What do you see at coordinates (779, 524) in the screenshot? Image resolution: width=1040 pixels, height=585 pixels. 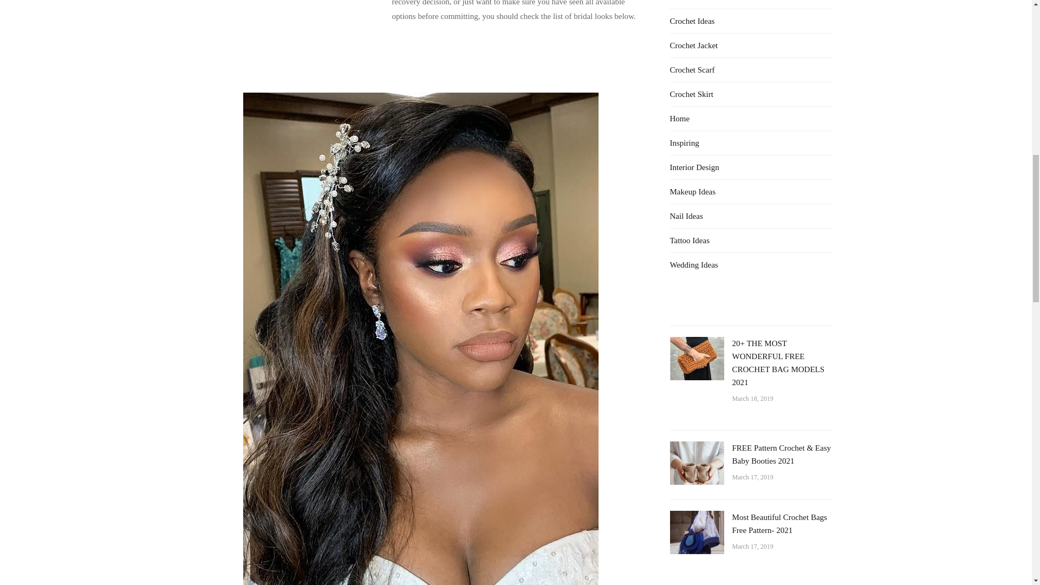 I see `Most Beautiful Crochet Bags Free Pattern- 2021` at bounding box center [779, 524].